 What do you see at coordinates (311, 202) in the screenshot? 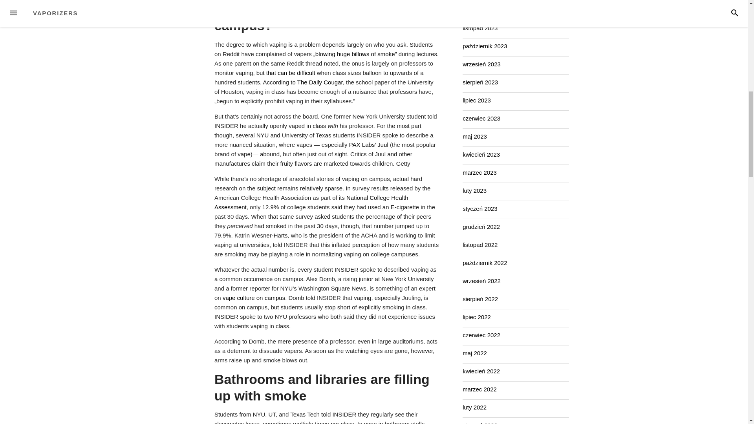
I see `National College Health Assessment` at bounding box center [311, 202].